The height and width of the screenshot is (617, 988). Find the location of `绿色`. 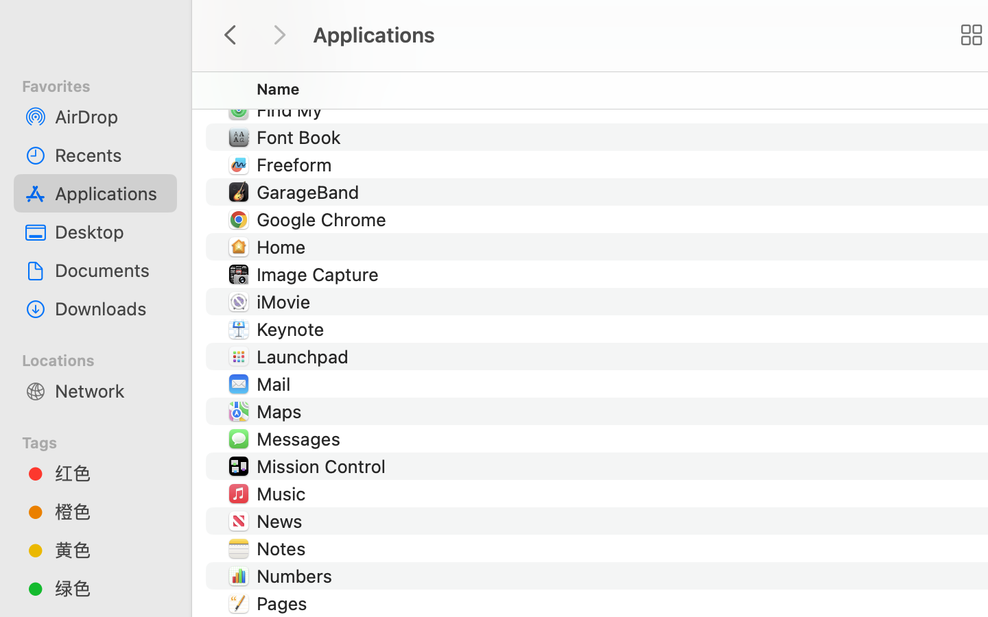

绿色 is located at coordinates (110, 588).